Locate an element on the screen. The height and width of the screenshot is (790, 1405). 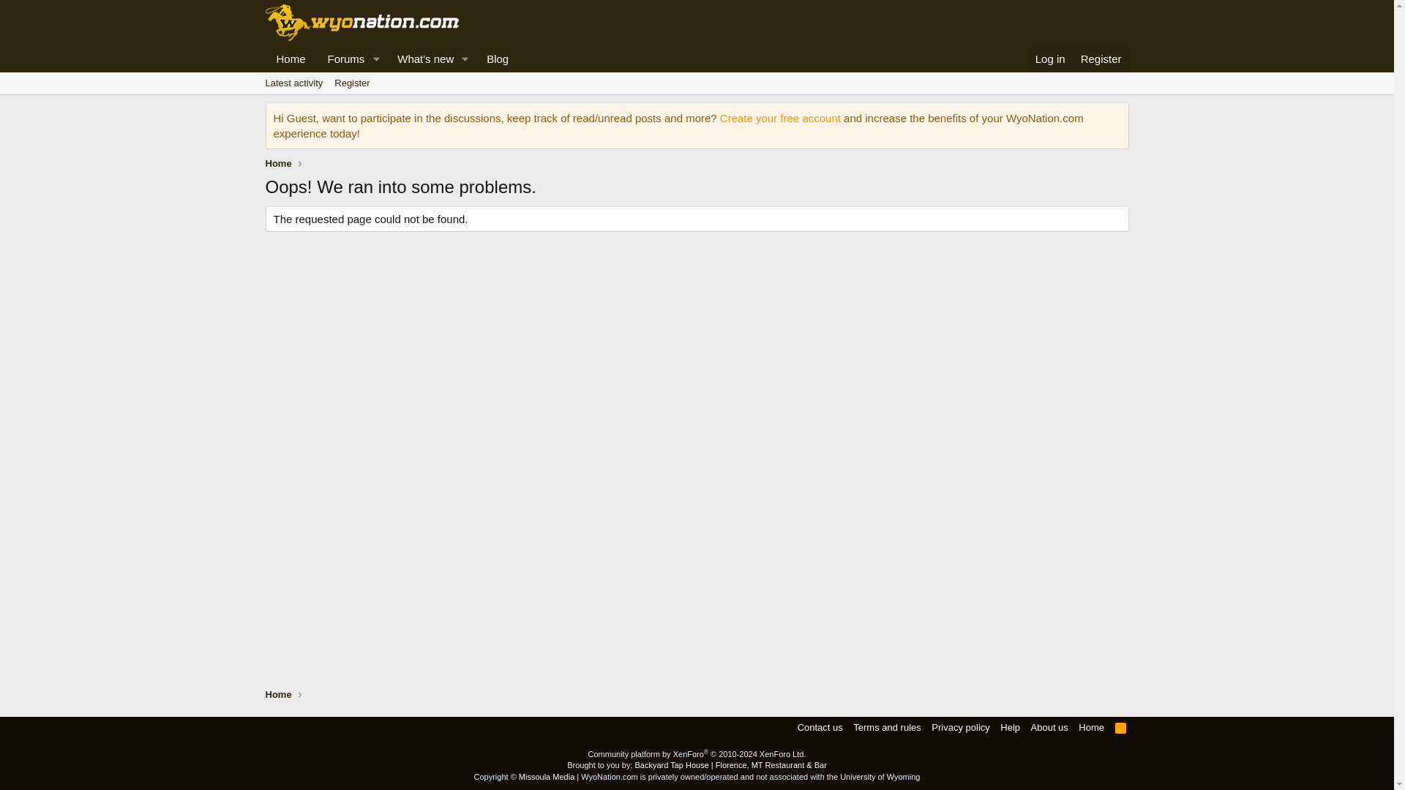
Contact us is located at coordinates (278, 695).